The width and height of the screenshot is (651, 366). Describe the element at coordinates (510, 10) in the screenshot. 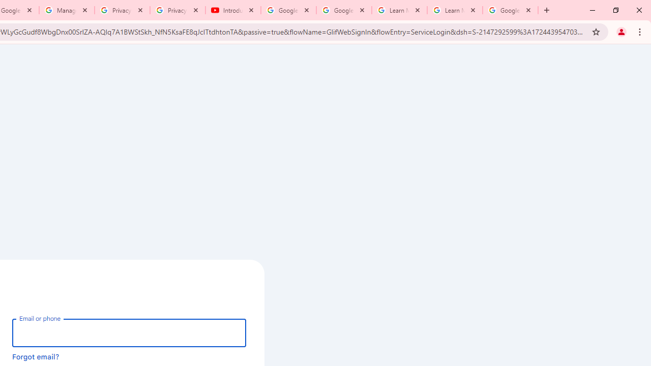

I see `Google Account` at that location.